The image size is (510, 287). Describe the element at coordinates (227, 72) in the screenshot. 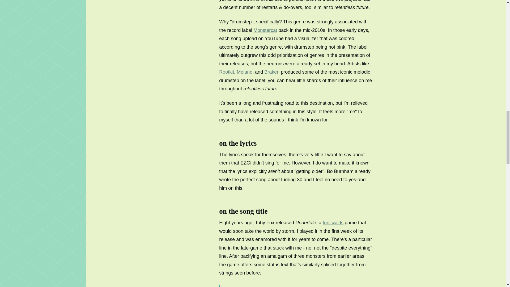

I see `Rootkit` at that location.